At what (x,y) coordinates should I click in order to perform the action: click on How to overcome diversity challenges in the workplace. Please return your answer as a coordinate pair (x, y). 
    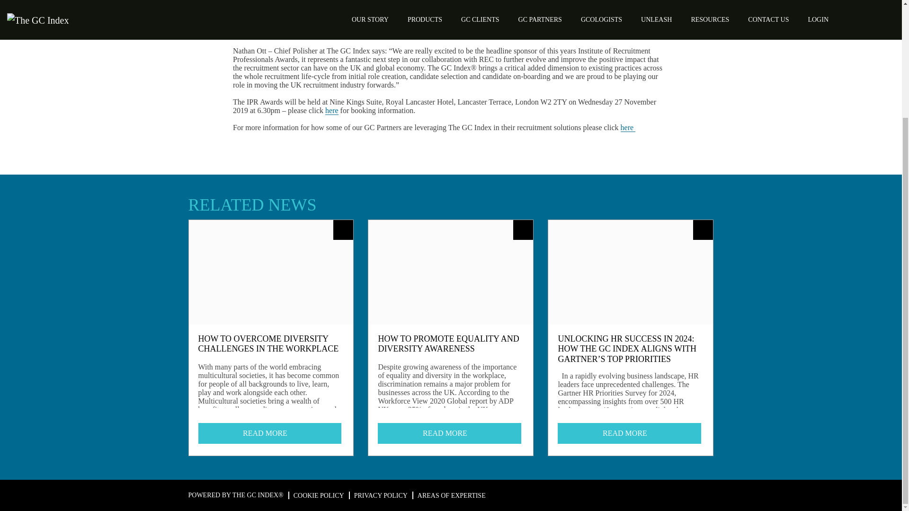
    Looking at the image, I should click on (270, 433).